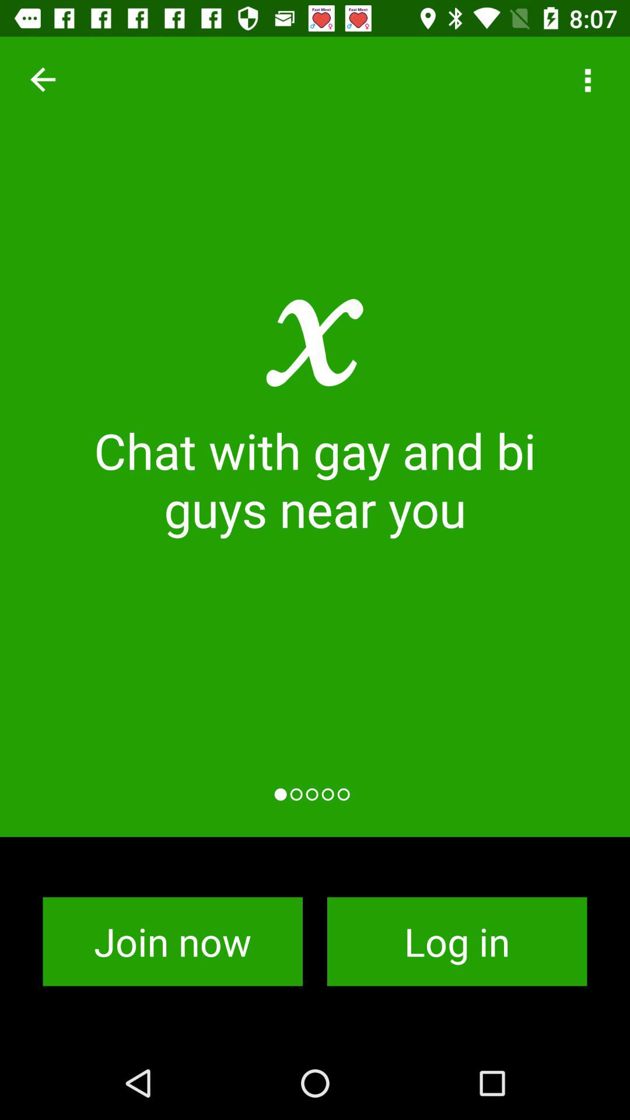  What do you see at coordinates (43, 79) in the screenshot?
I see `tap item at the top left corner` at bounding box center [43, 79].